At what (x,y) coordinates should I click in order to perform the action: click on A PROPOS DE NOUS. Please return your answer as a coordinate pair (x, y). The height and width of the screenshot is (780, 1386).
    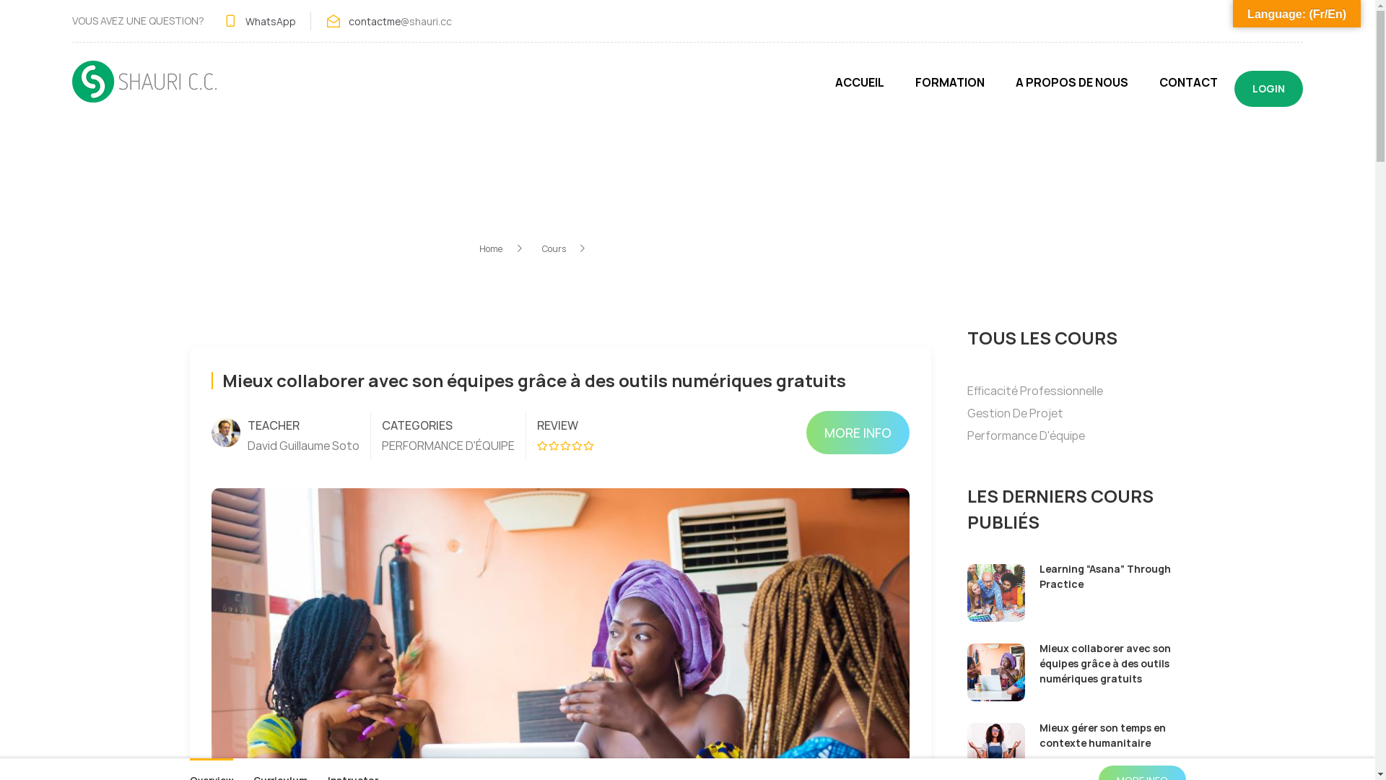
    Looking at the image, I should click on (1072, 89).